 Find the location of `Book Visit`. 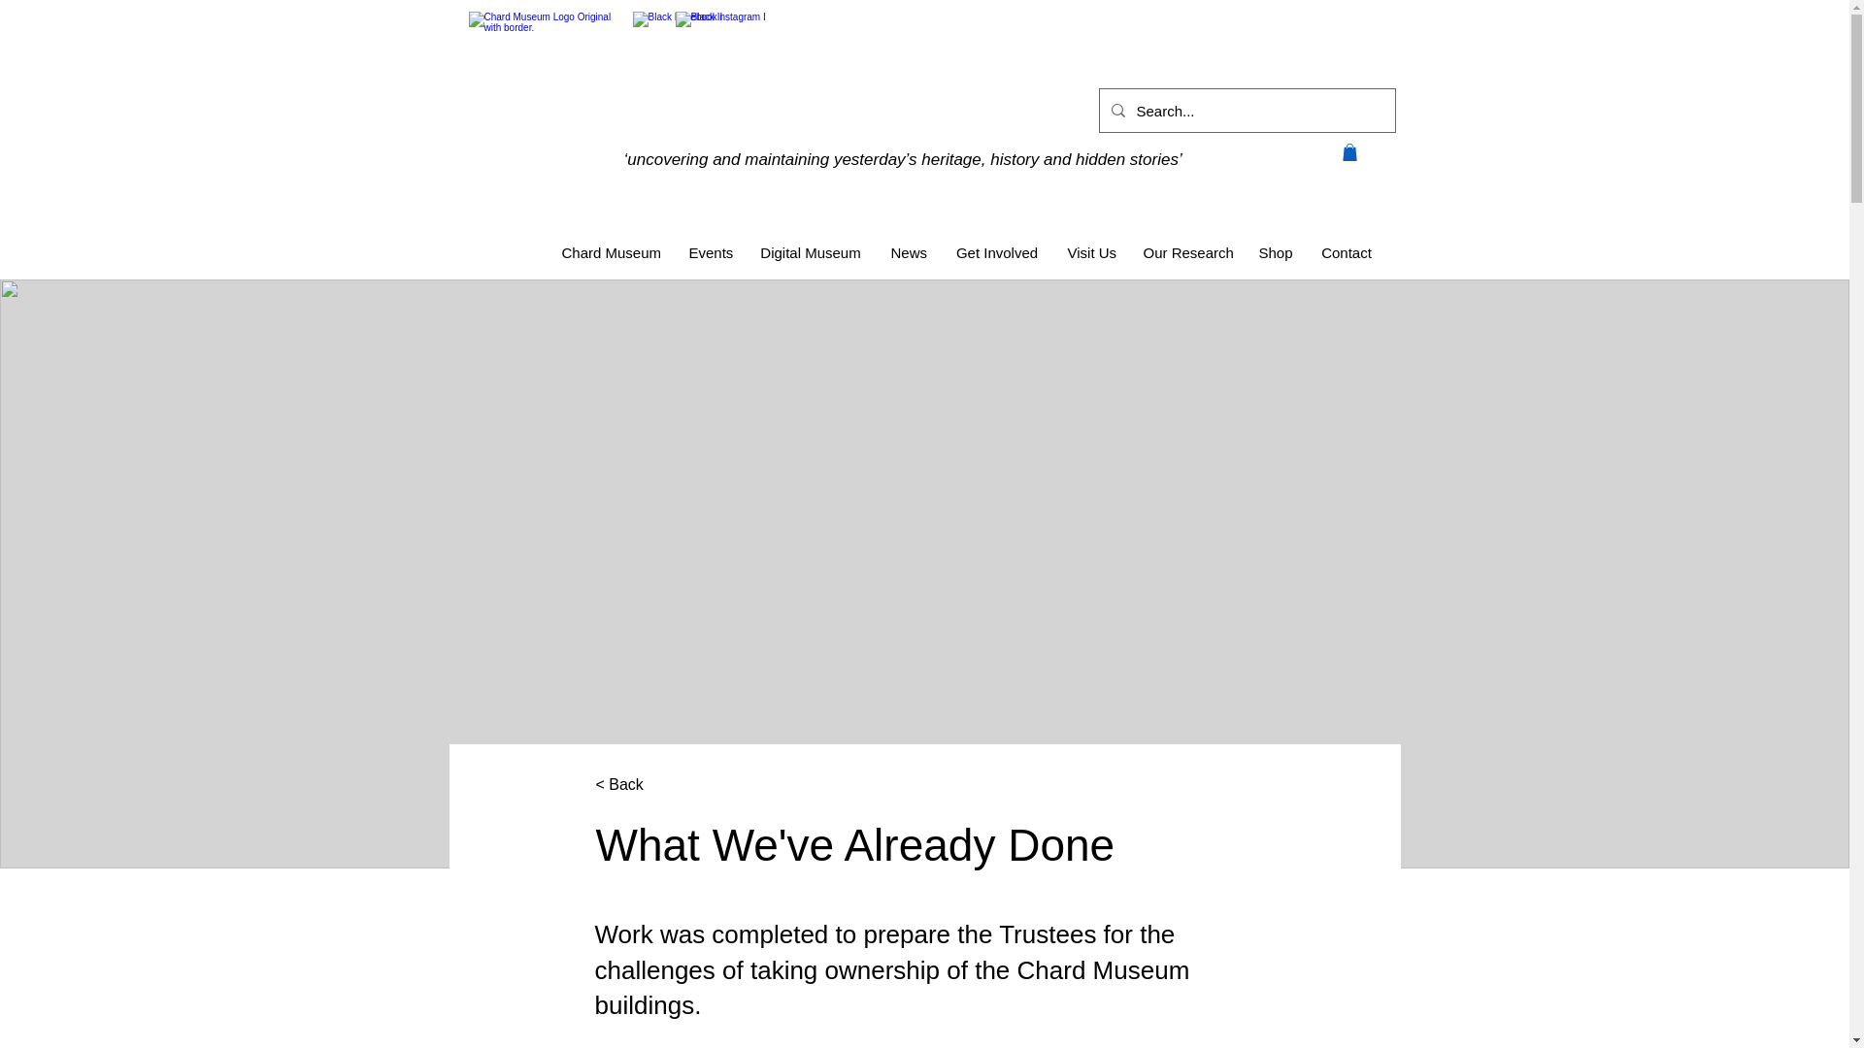

Book Visit is located at coordinates (1317, 32).